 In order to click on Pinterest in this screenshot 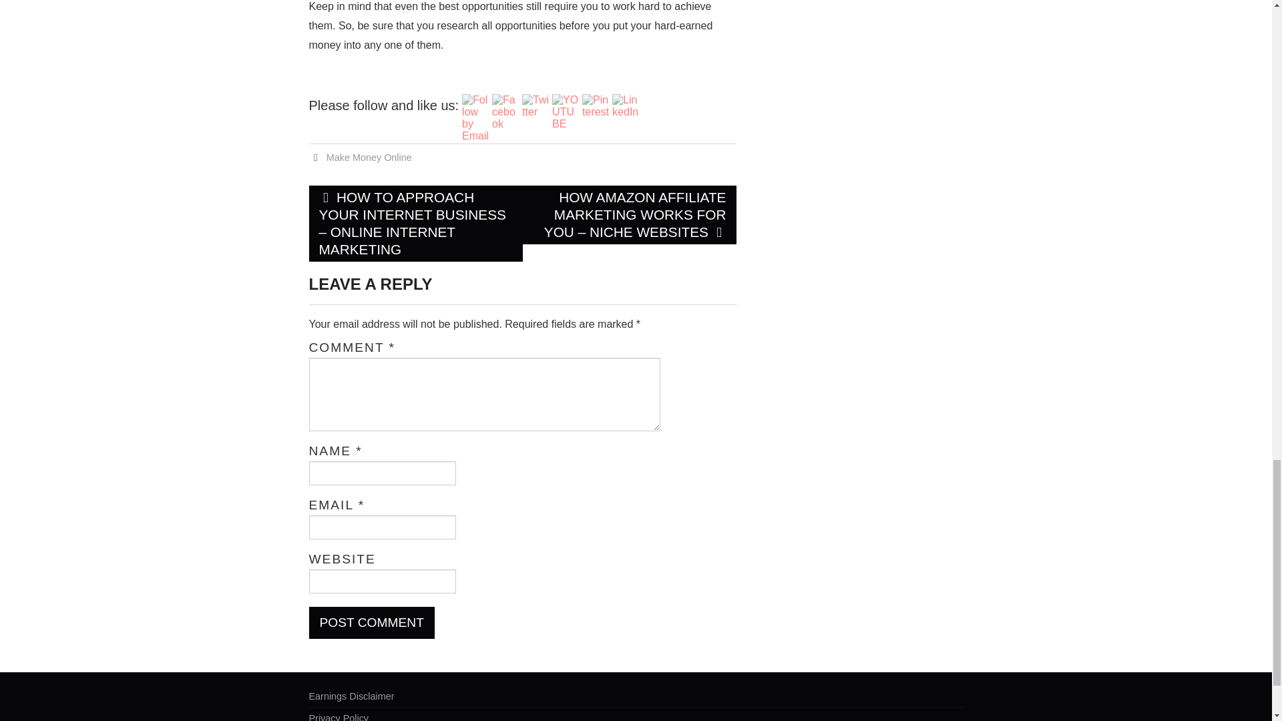, I will do `click(596, 106)`.